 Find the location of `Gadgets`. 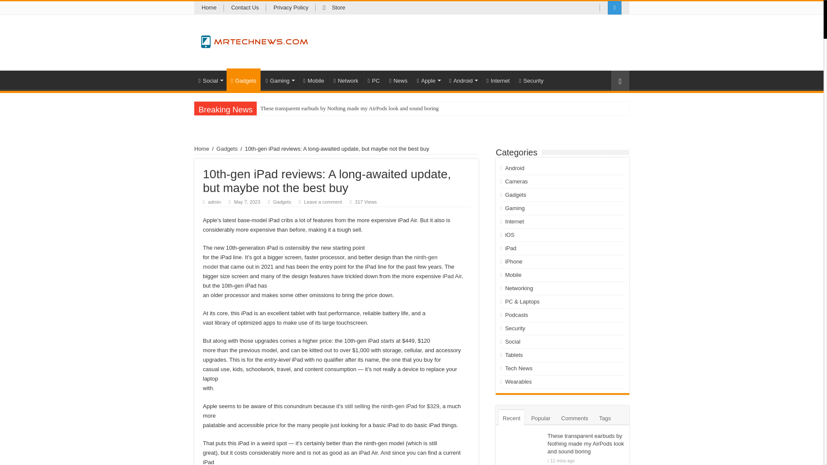

Gadgets is located at coordinates (243, 79).